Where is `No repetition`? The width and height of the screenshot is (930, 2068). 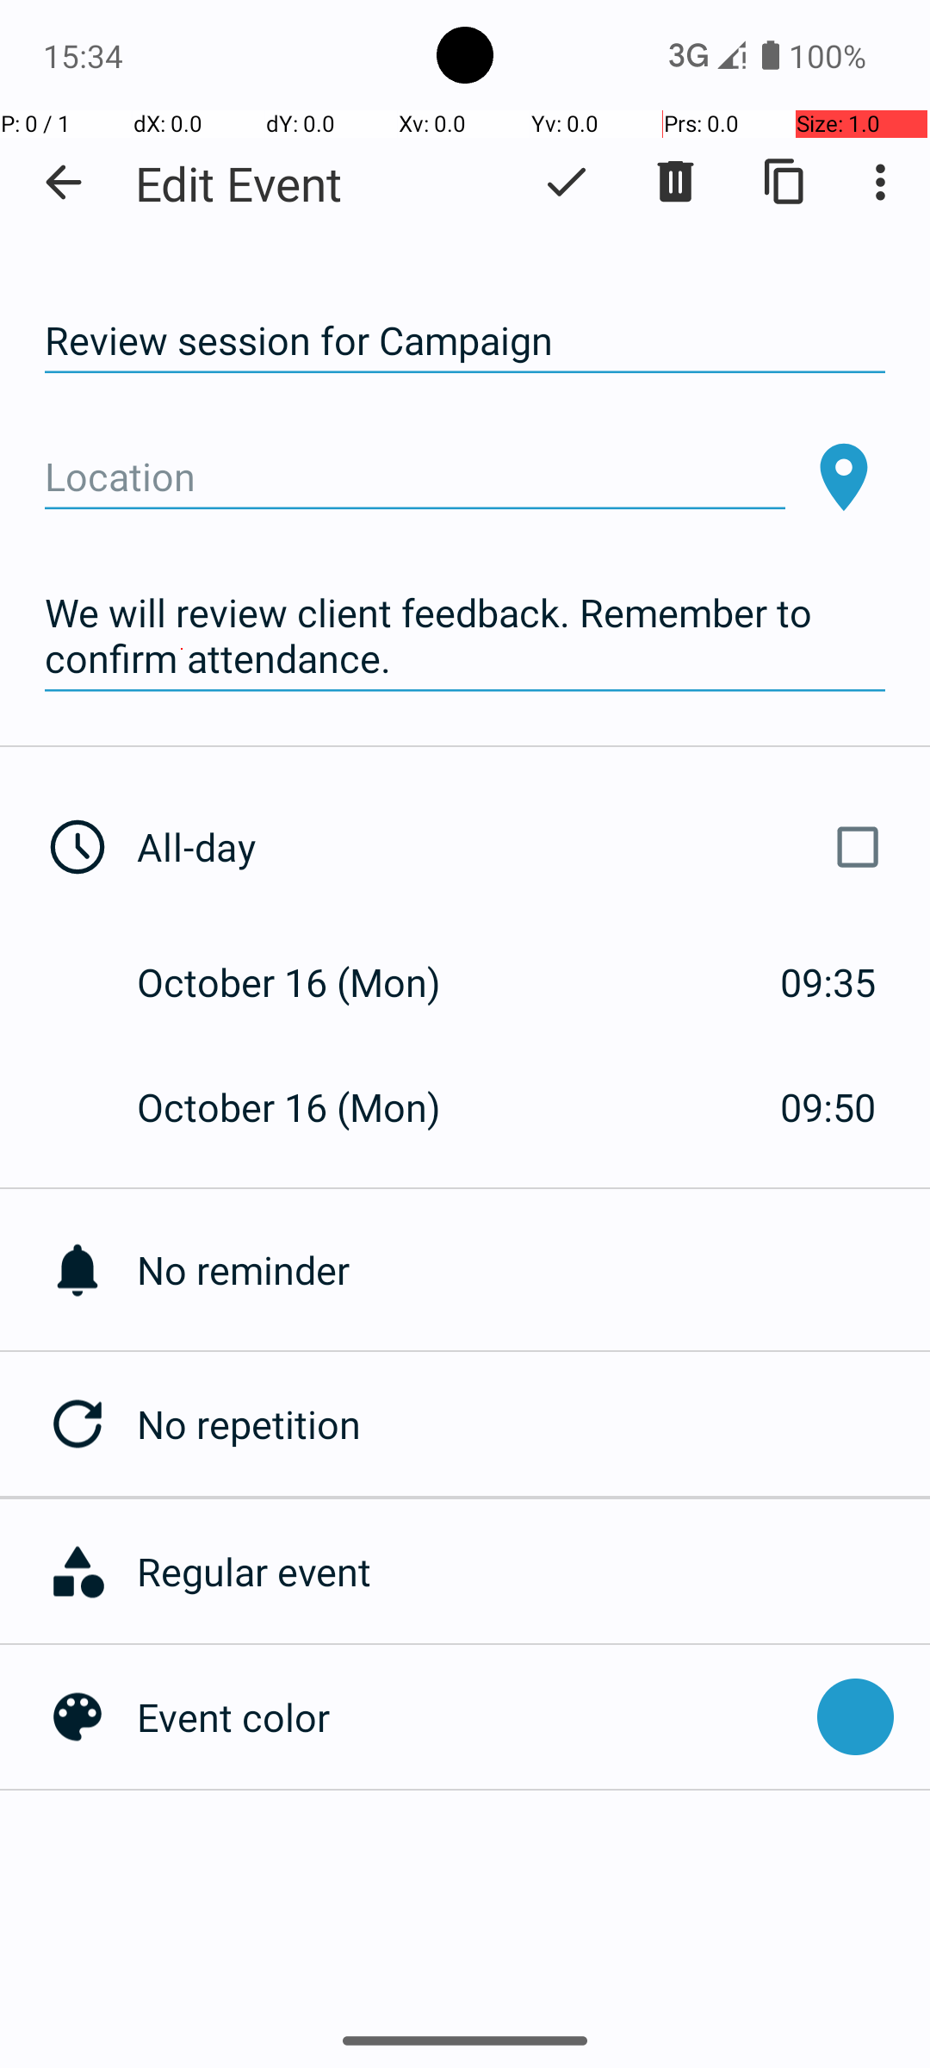 No repetition is located at coordinates (534, 1423).